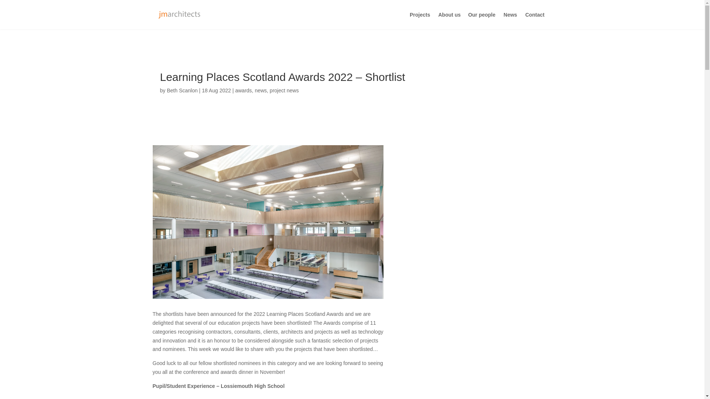 The image size is (710, 399). Describe the element at coordinates (182, 90) in the screenshot. I see `Posts by Beth Scanlon` at that location.